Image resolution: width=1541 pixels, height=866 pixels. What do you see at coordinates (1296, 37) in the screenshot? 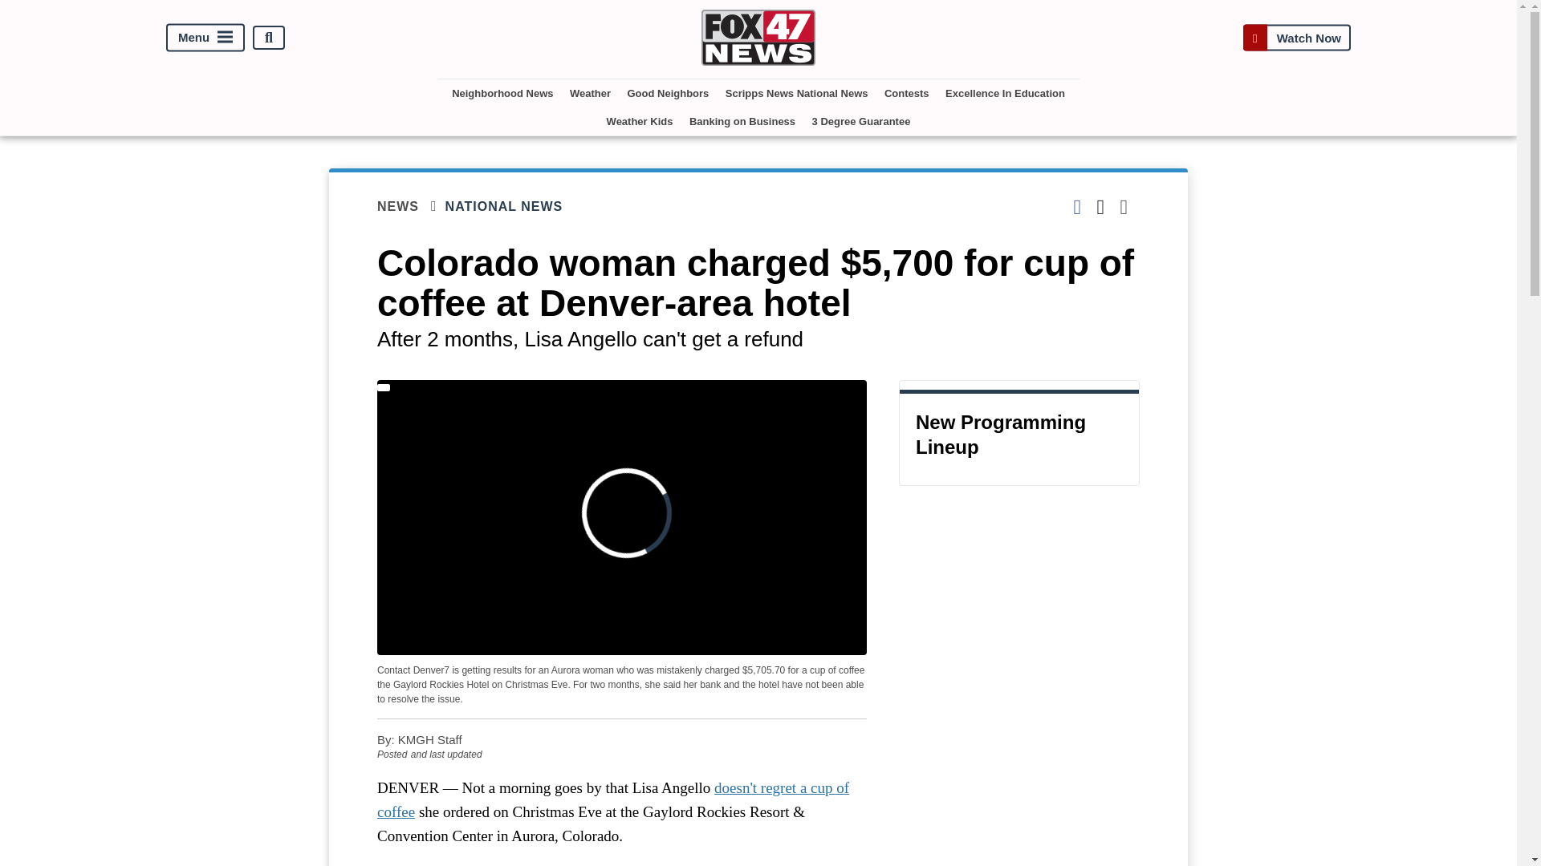
I see `Watch Now` at bounding box center [1296, 37].